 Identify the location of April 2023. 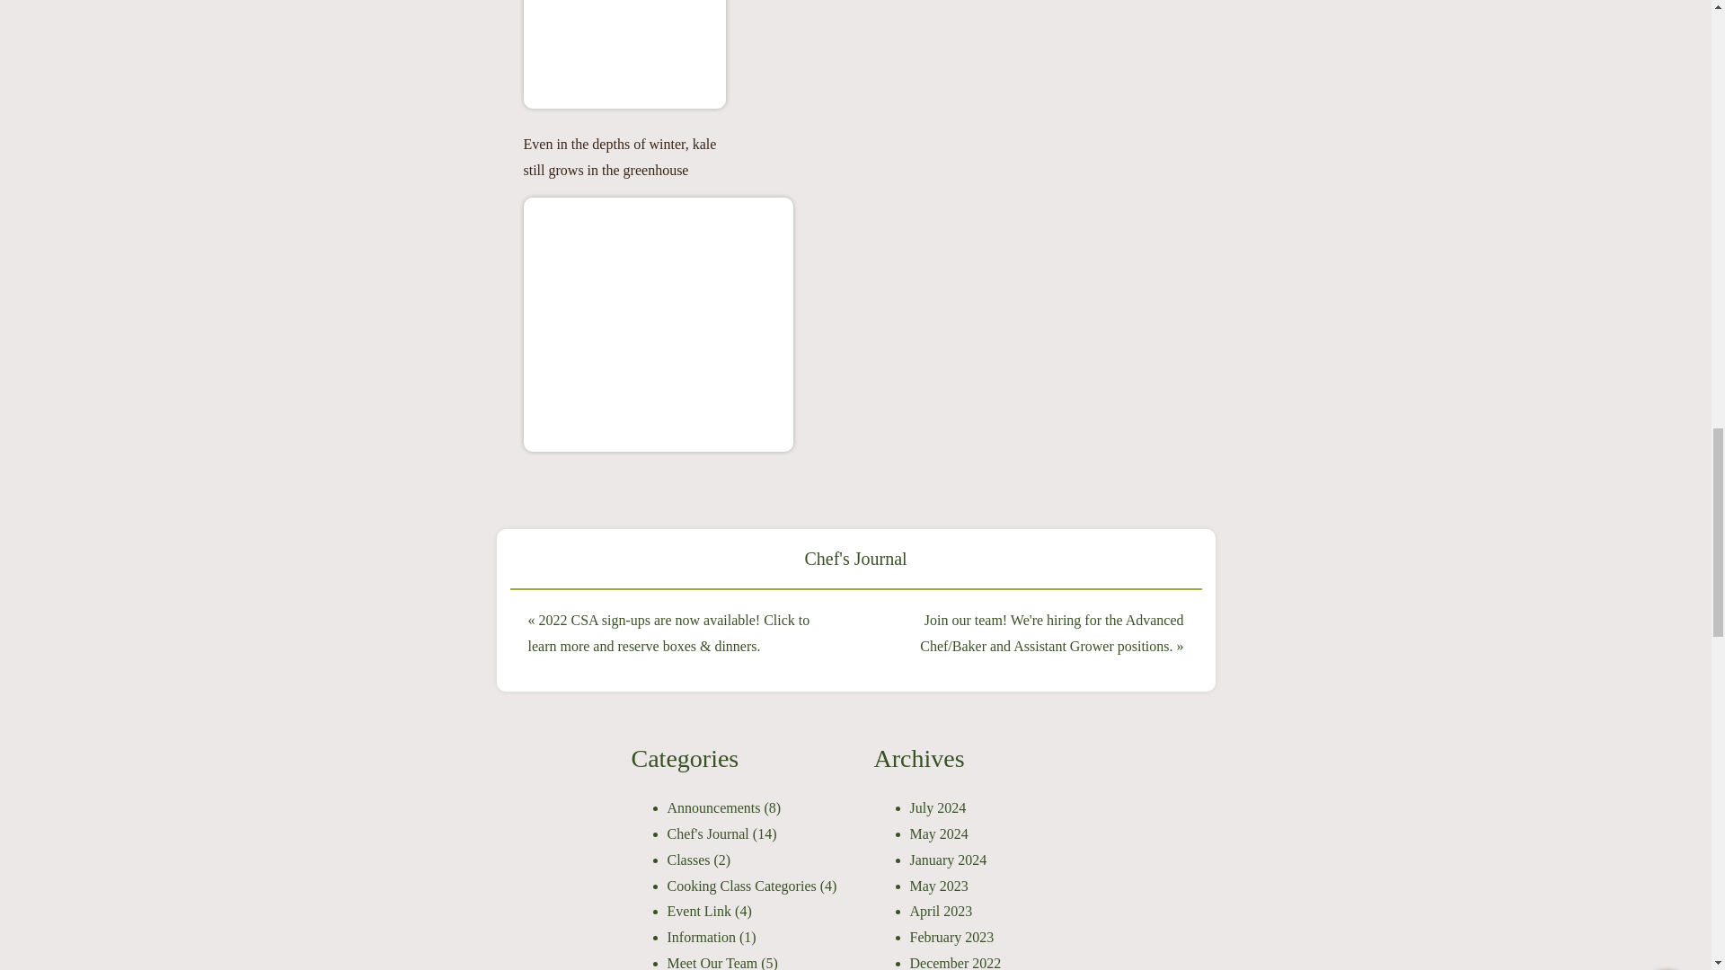
(940, 911).